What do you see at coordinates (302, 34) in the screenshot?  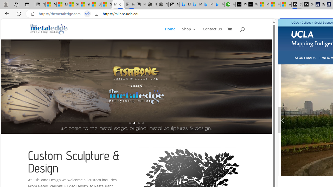 I see `UCLA logo` at bounding box center [302, 34].